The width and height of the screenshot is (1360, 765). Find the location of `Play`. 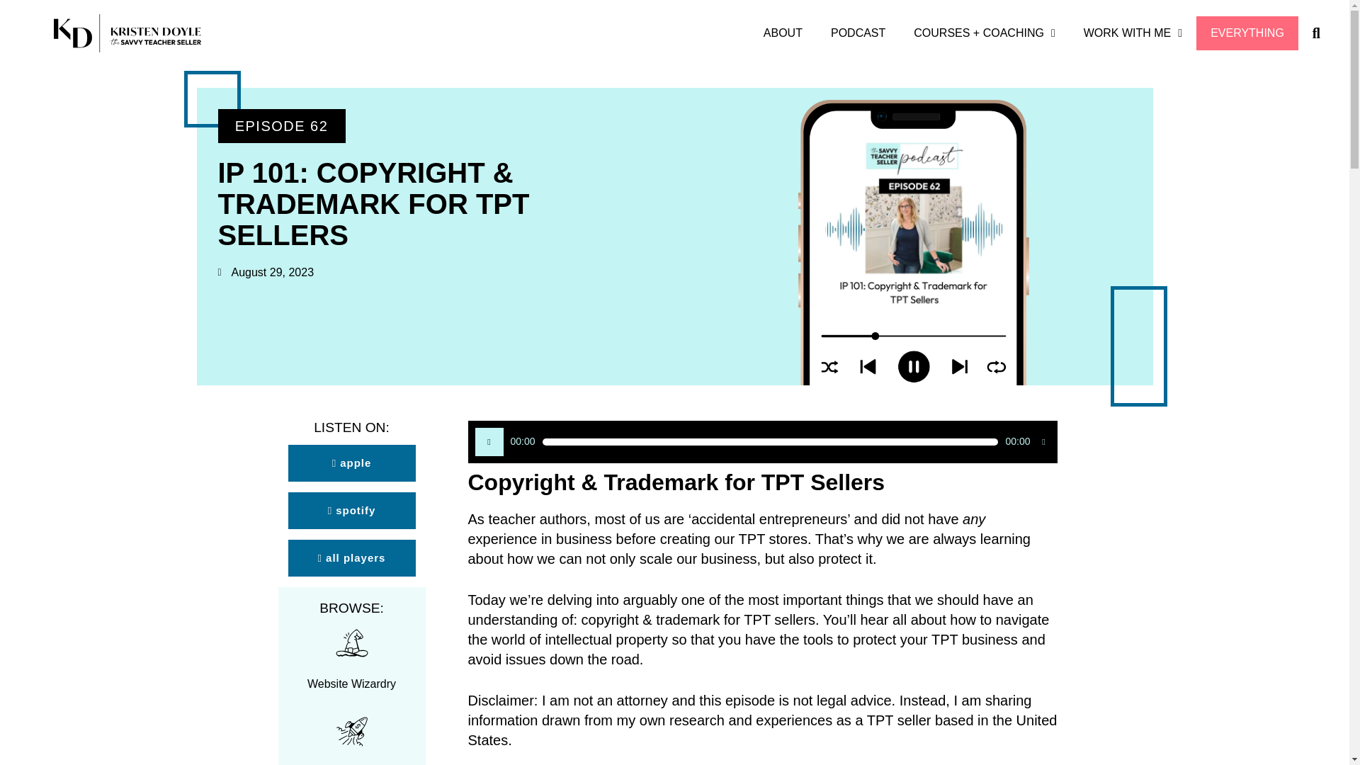

Play is located at coordinates (489, 441).